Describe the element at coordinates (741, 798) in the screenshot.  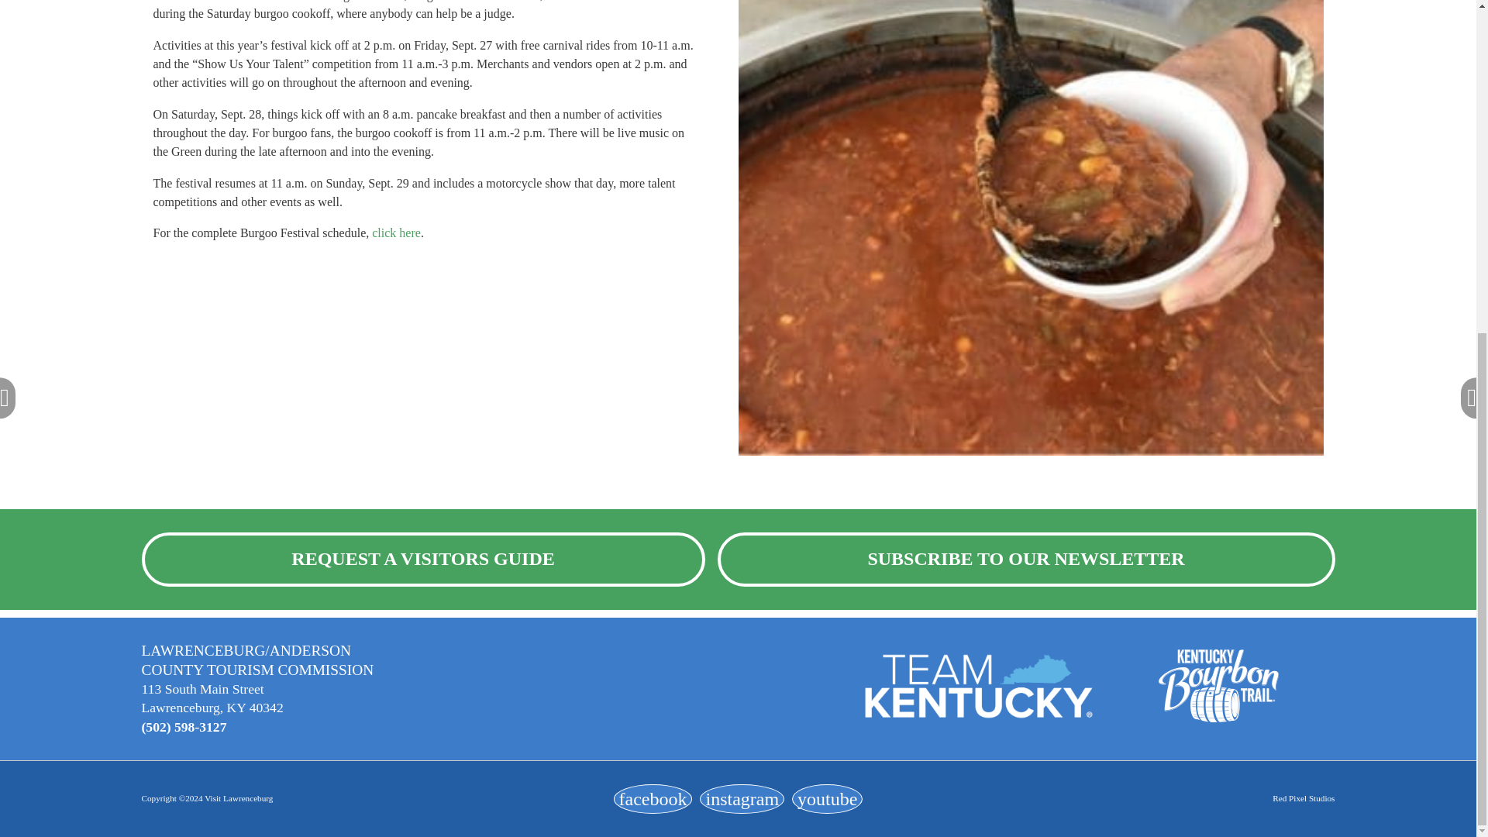
I see `Opens in a new tab or window` at that location.